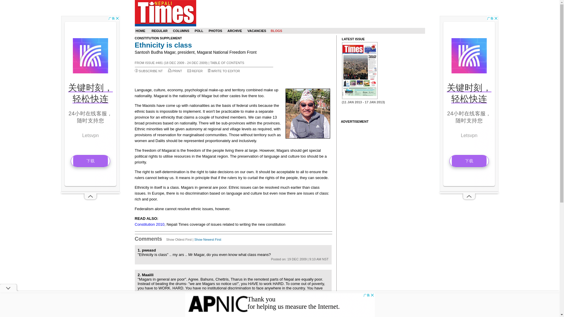 The image size is (564, 317). Describe the element at coordinates (227, 63) in the screenshot. I see `TABLE OF CONTENTS` at that location.